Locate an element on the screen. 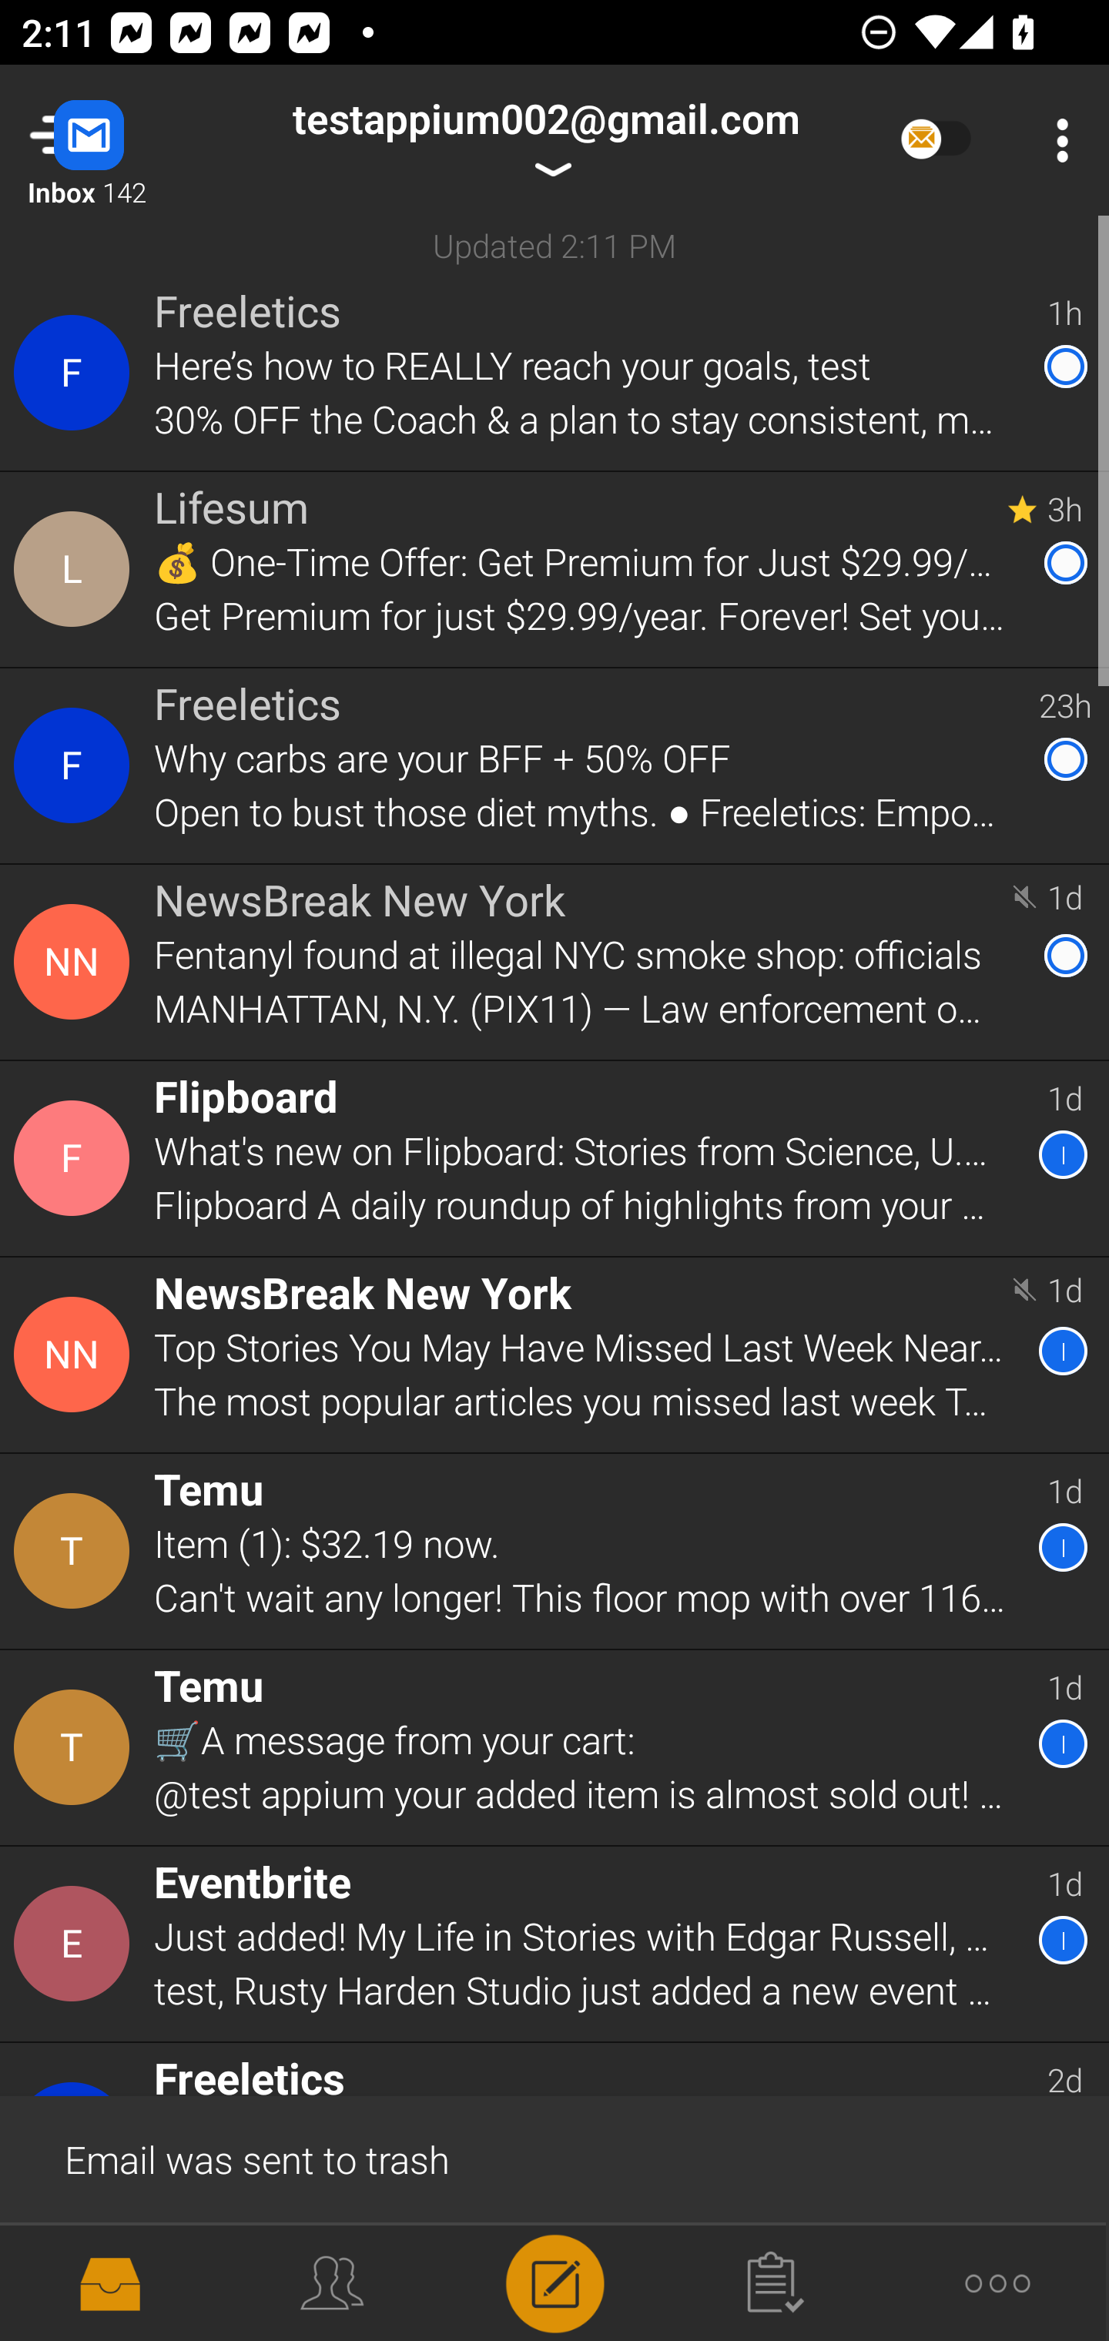 The height and width of the screenshot is (2341, 1109). More Options is located at coordinates (1055, 140).